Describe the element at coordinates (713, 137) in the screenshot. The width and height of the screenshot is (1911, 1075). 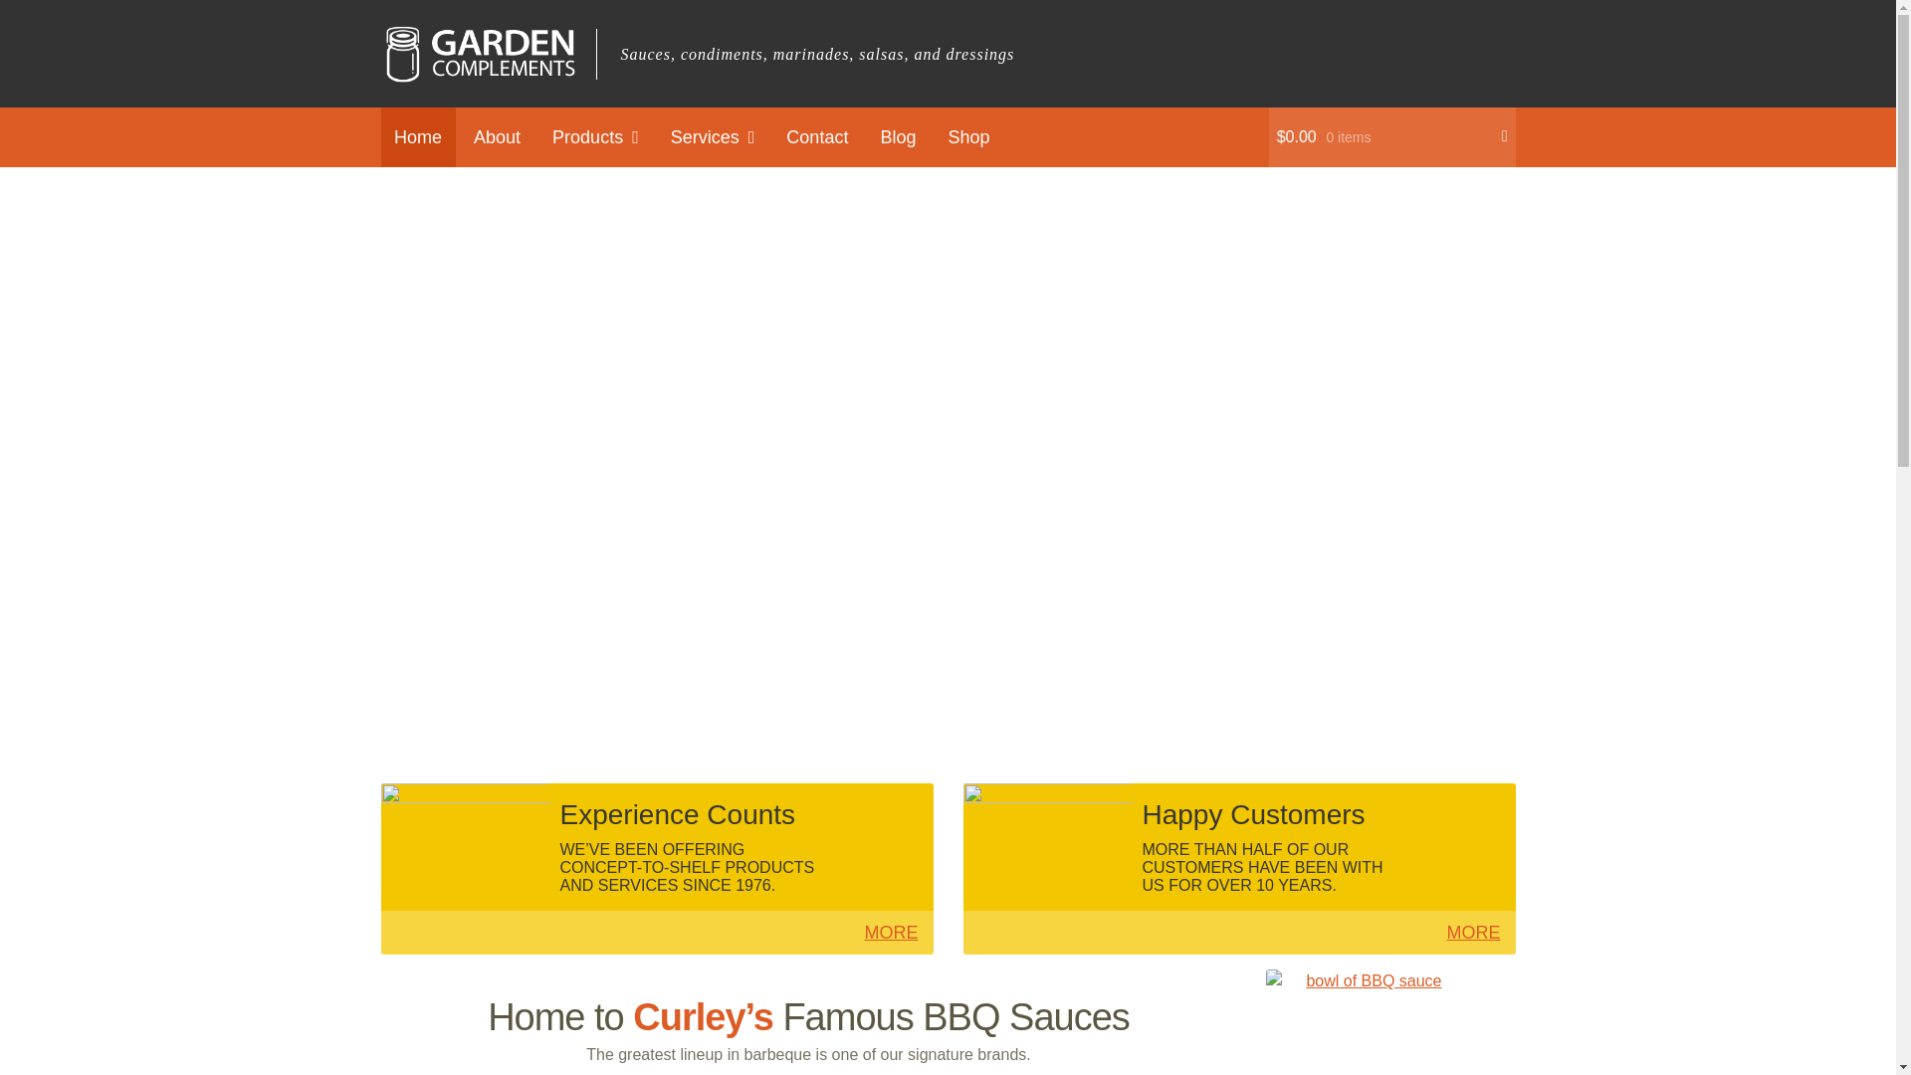
I see `Services` at that location.